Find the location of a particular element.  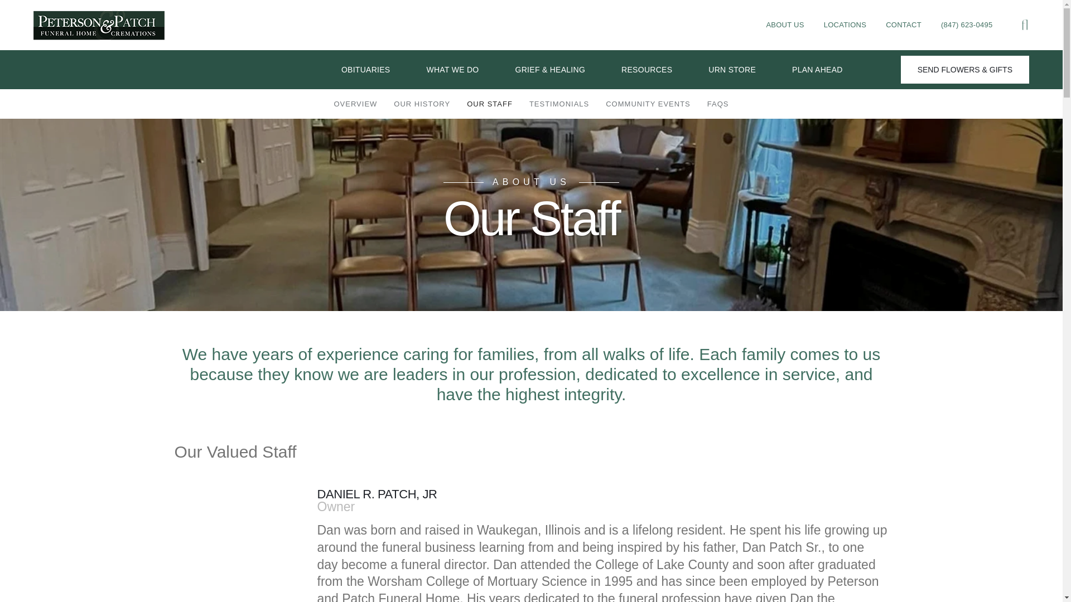

WHAT WE DO is located at coordinates (452, 69).